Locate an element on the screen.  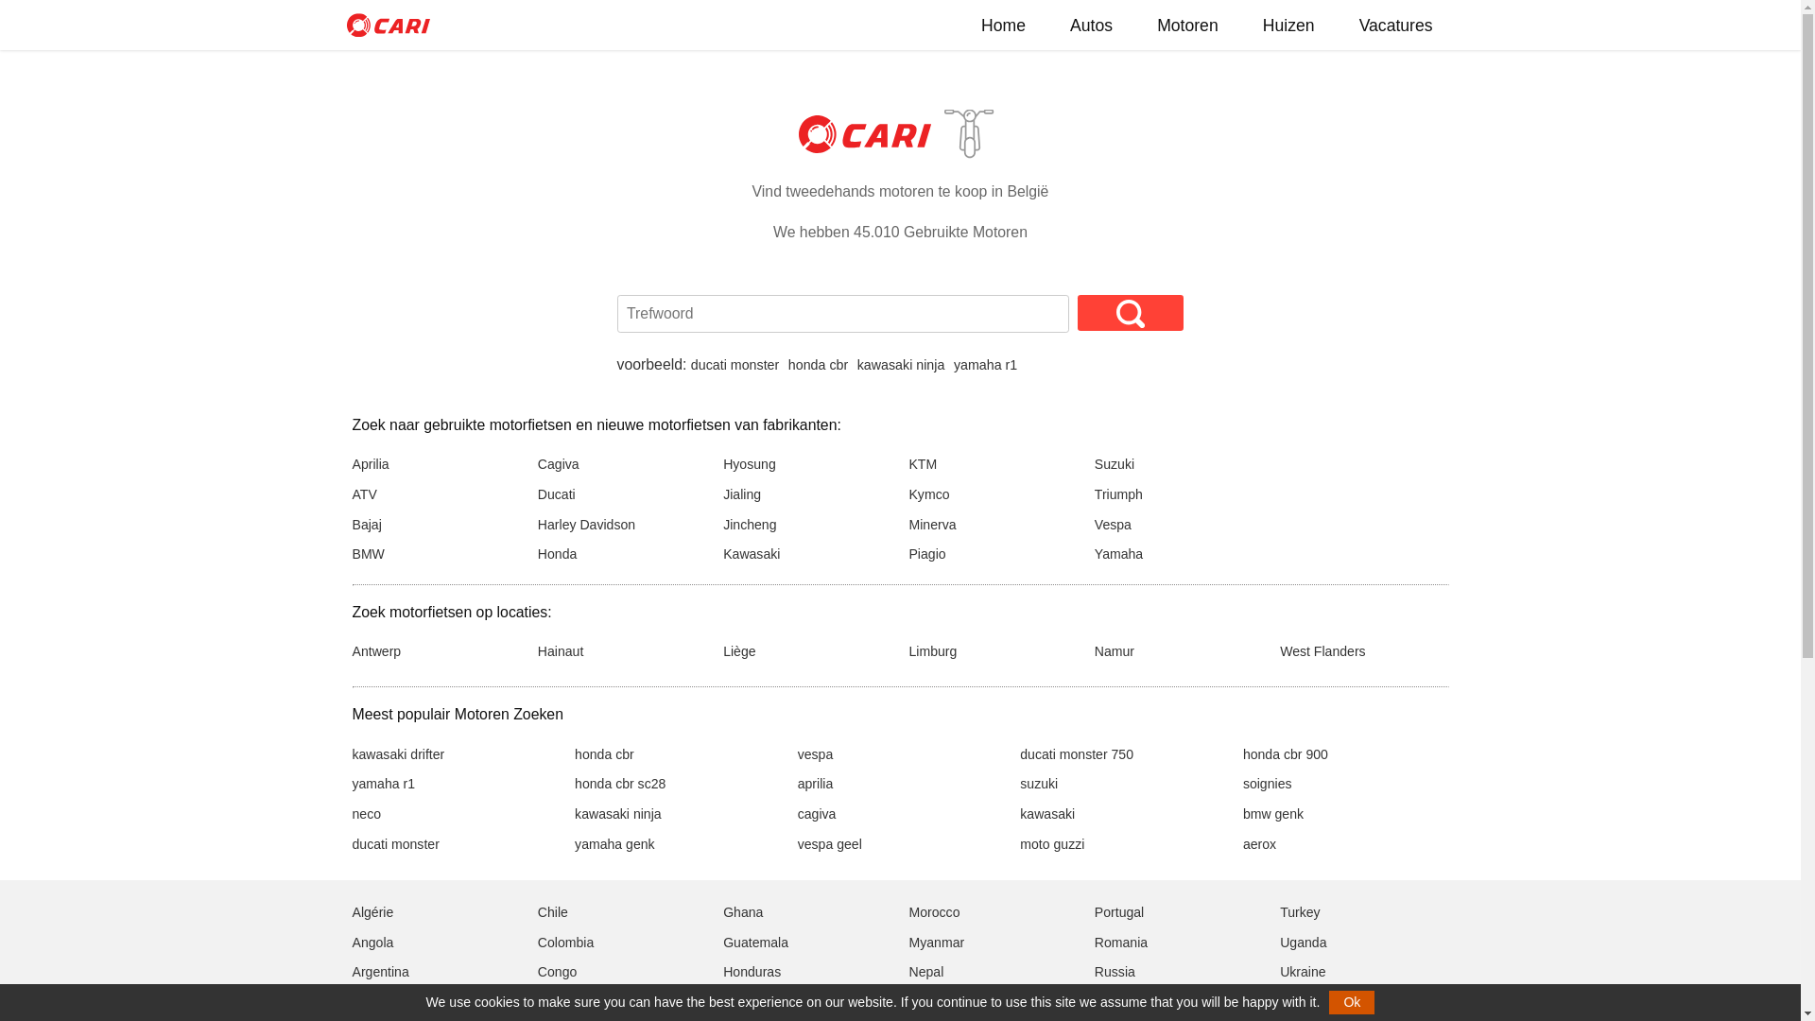
honda cbr 900 is located at coordinates (1286, 754).